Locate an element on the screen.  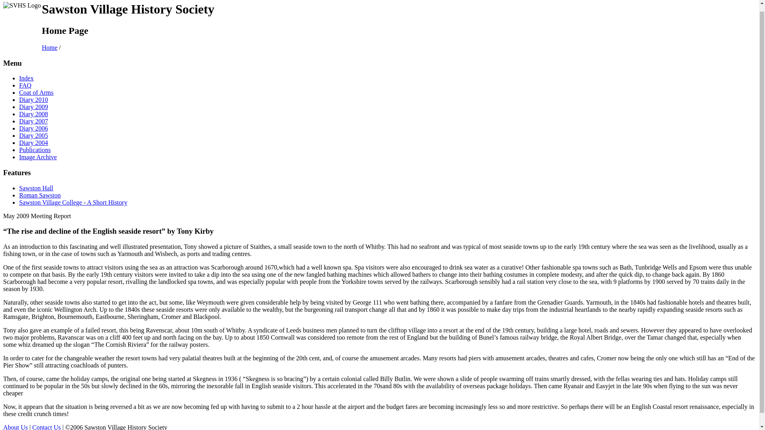
Diary 2009 is located at coordinates (33, 107).